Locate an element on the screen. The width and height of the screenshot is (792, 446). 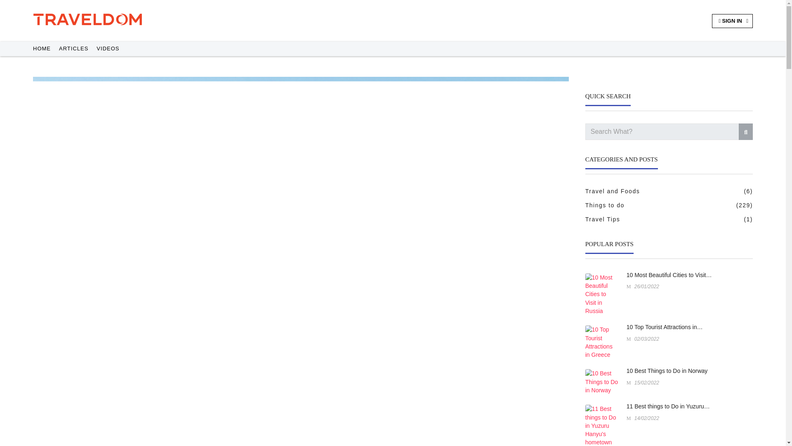
HOME is located at coordinates (42, 49).